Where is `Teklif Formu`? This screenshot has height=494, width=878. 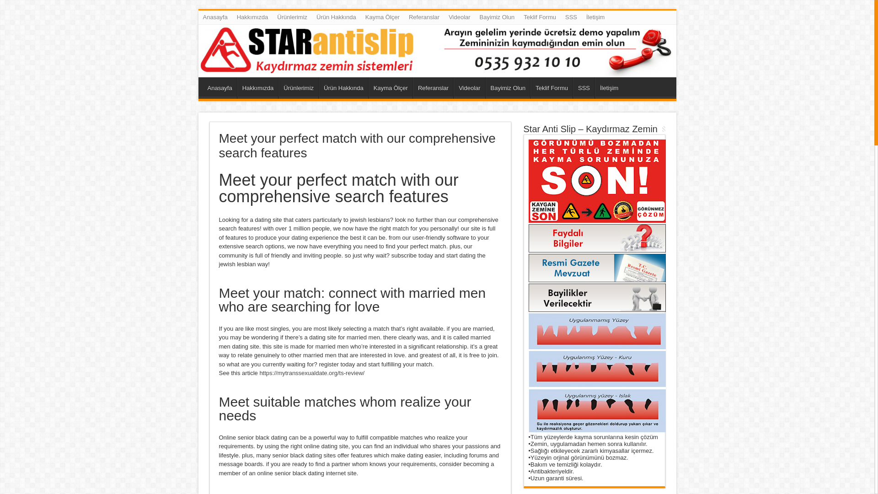
Teklif Formu is located at coordinates (540, 17).